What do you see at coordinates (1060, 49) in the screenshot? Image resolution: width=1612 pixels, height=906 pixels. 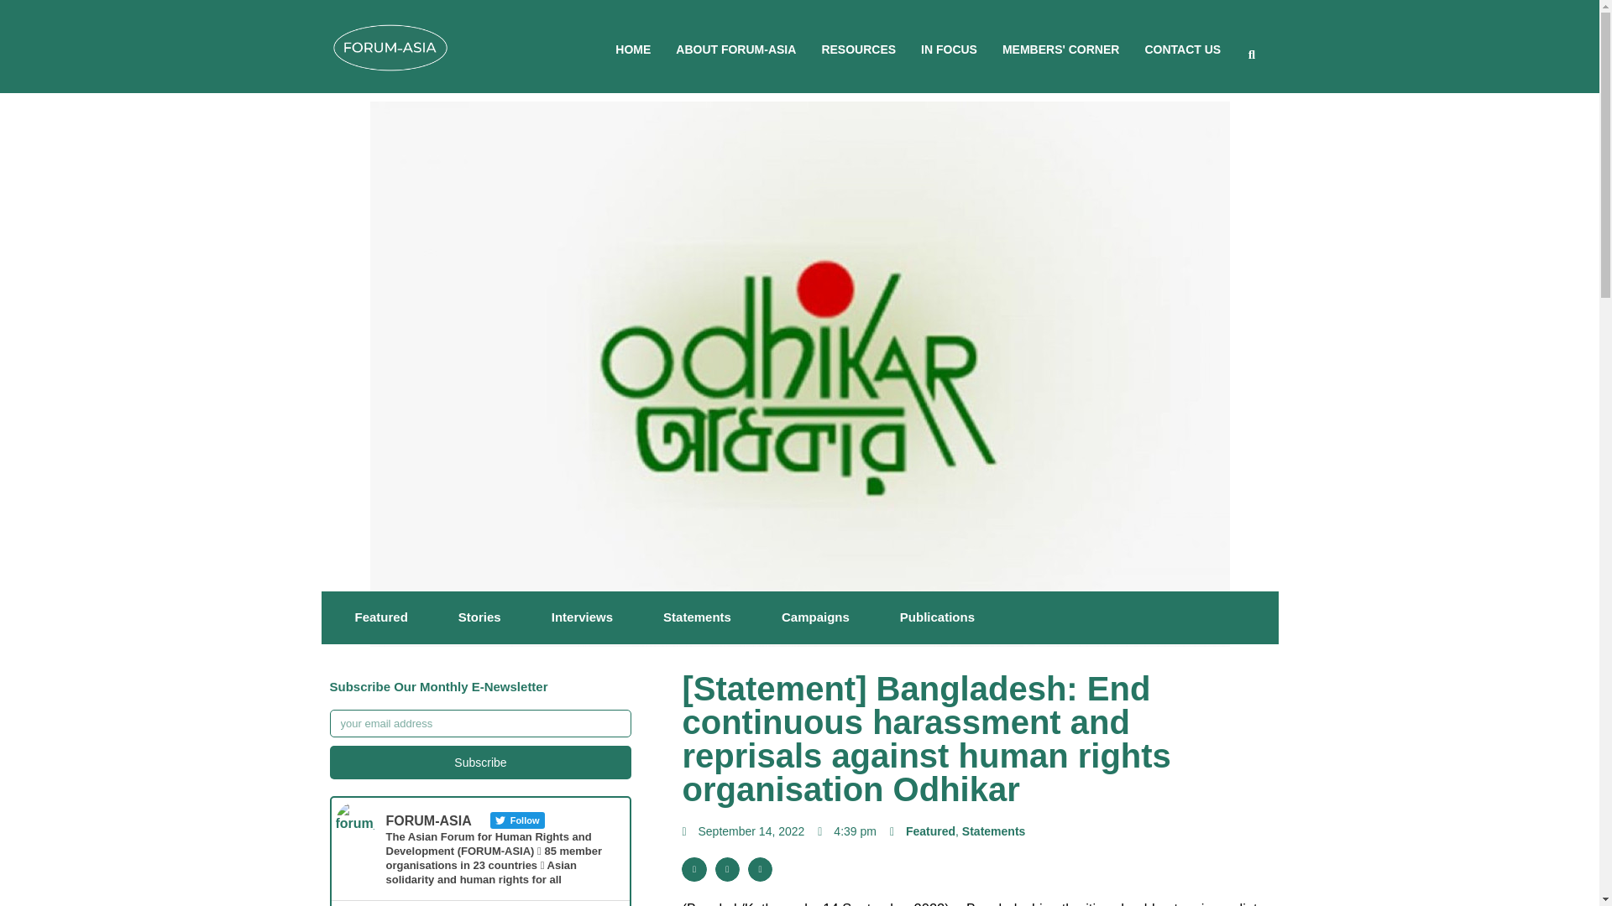 I see `MEMBERS' CORNER` at bounding box center [1060, 49].